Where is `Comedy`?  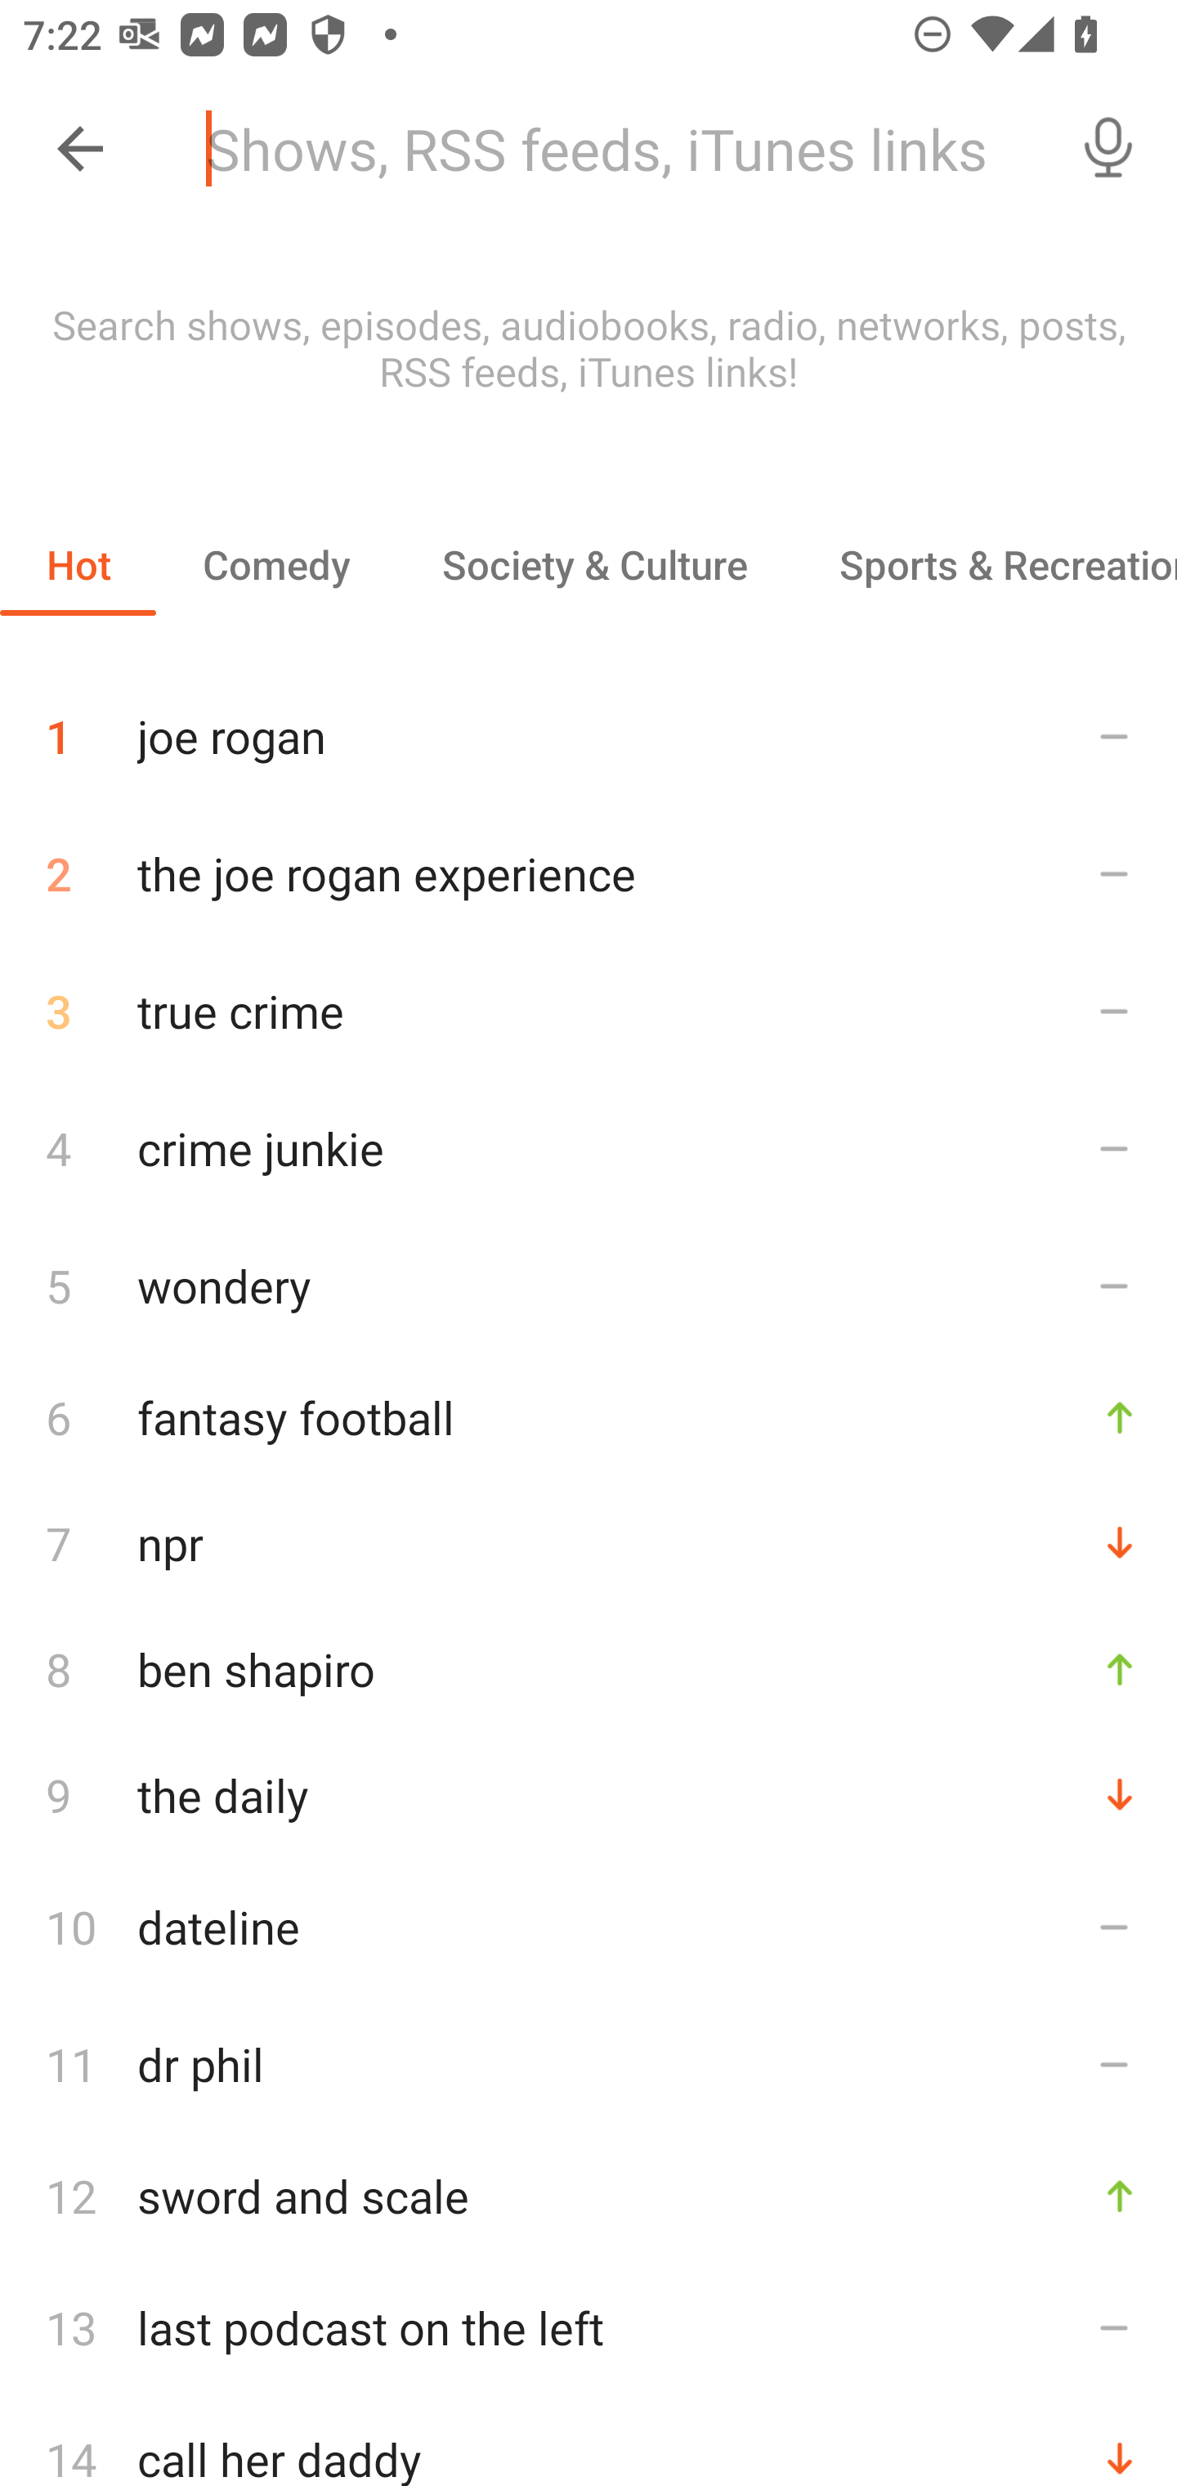 Comedy is located at coordinates (275, 564).